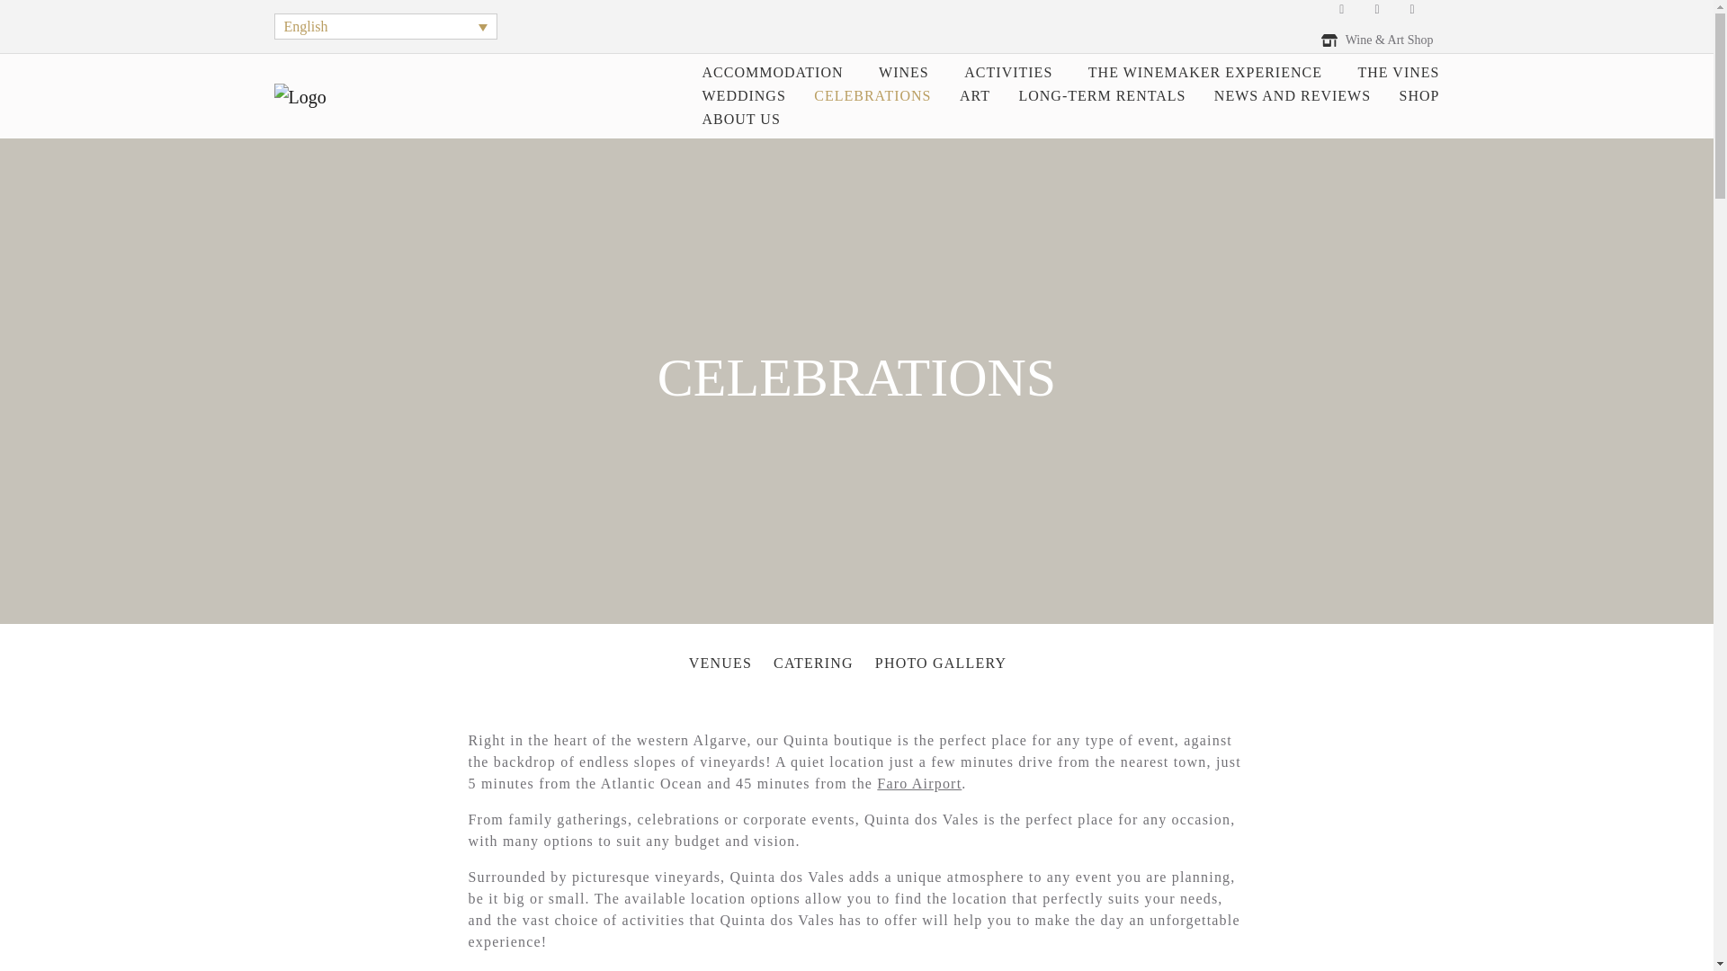 The image size is (1727, 971). Describe the element at coordinates (813, 664) in the screenshot. I see `CATERING` at that location.